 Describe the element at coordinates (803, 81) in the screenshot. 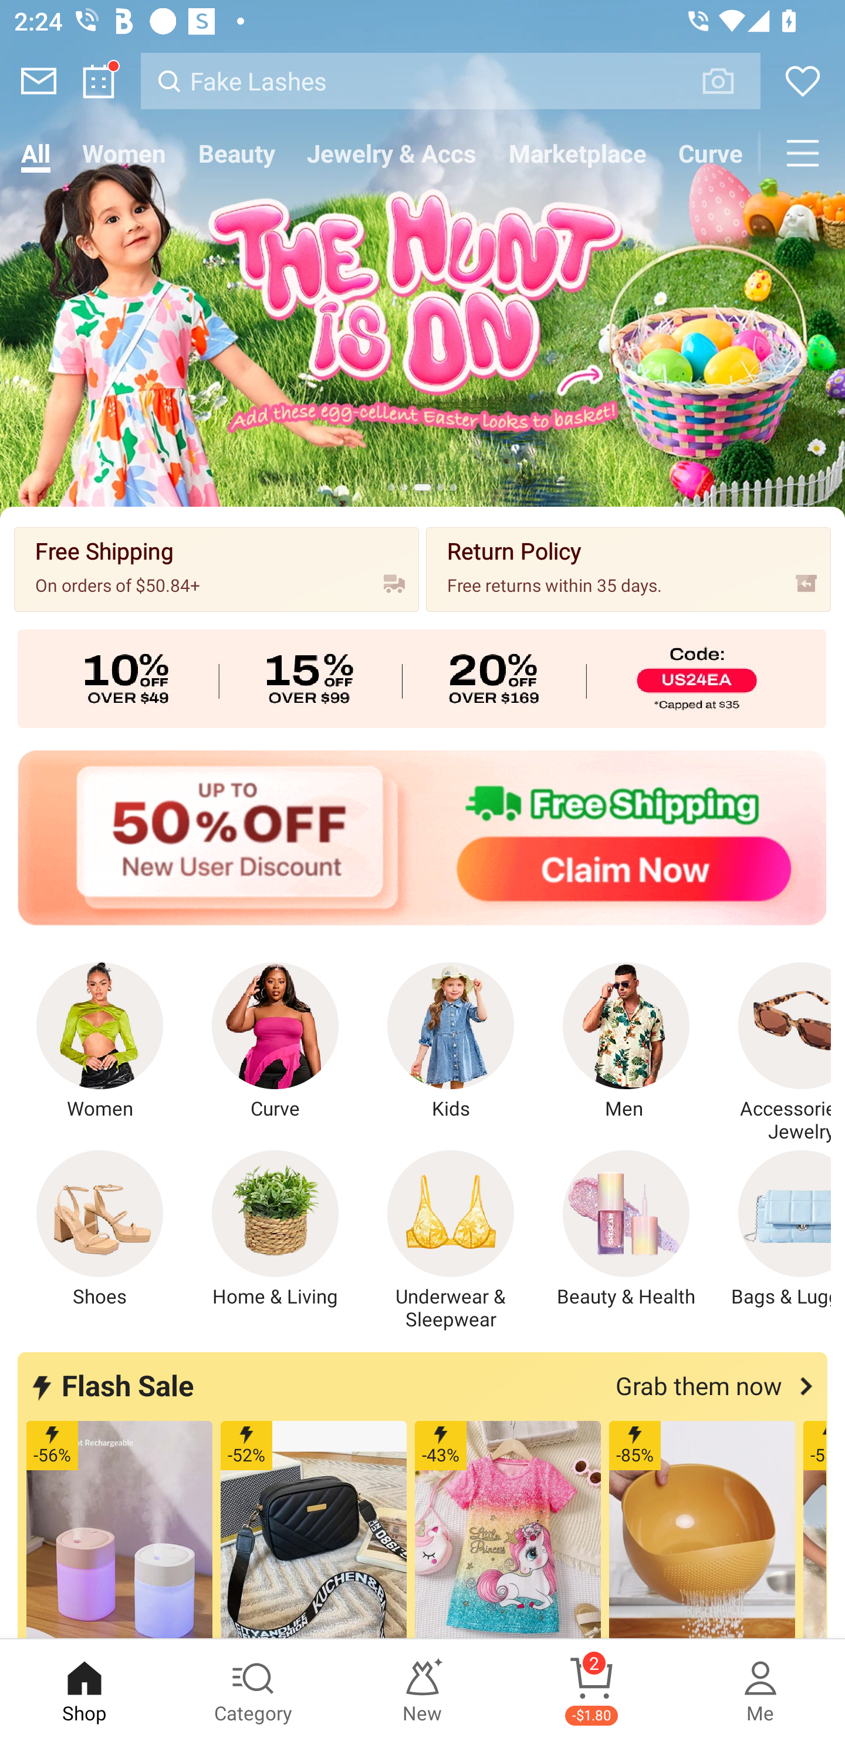

I see `Wishlist` at that location.